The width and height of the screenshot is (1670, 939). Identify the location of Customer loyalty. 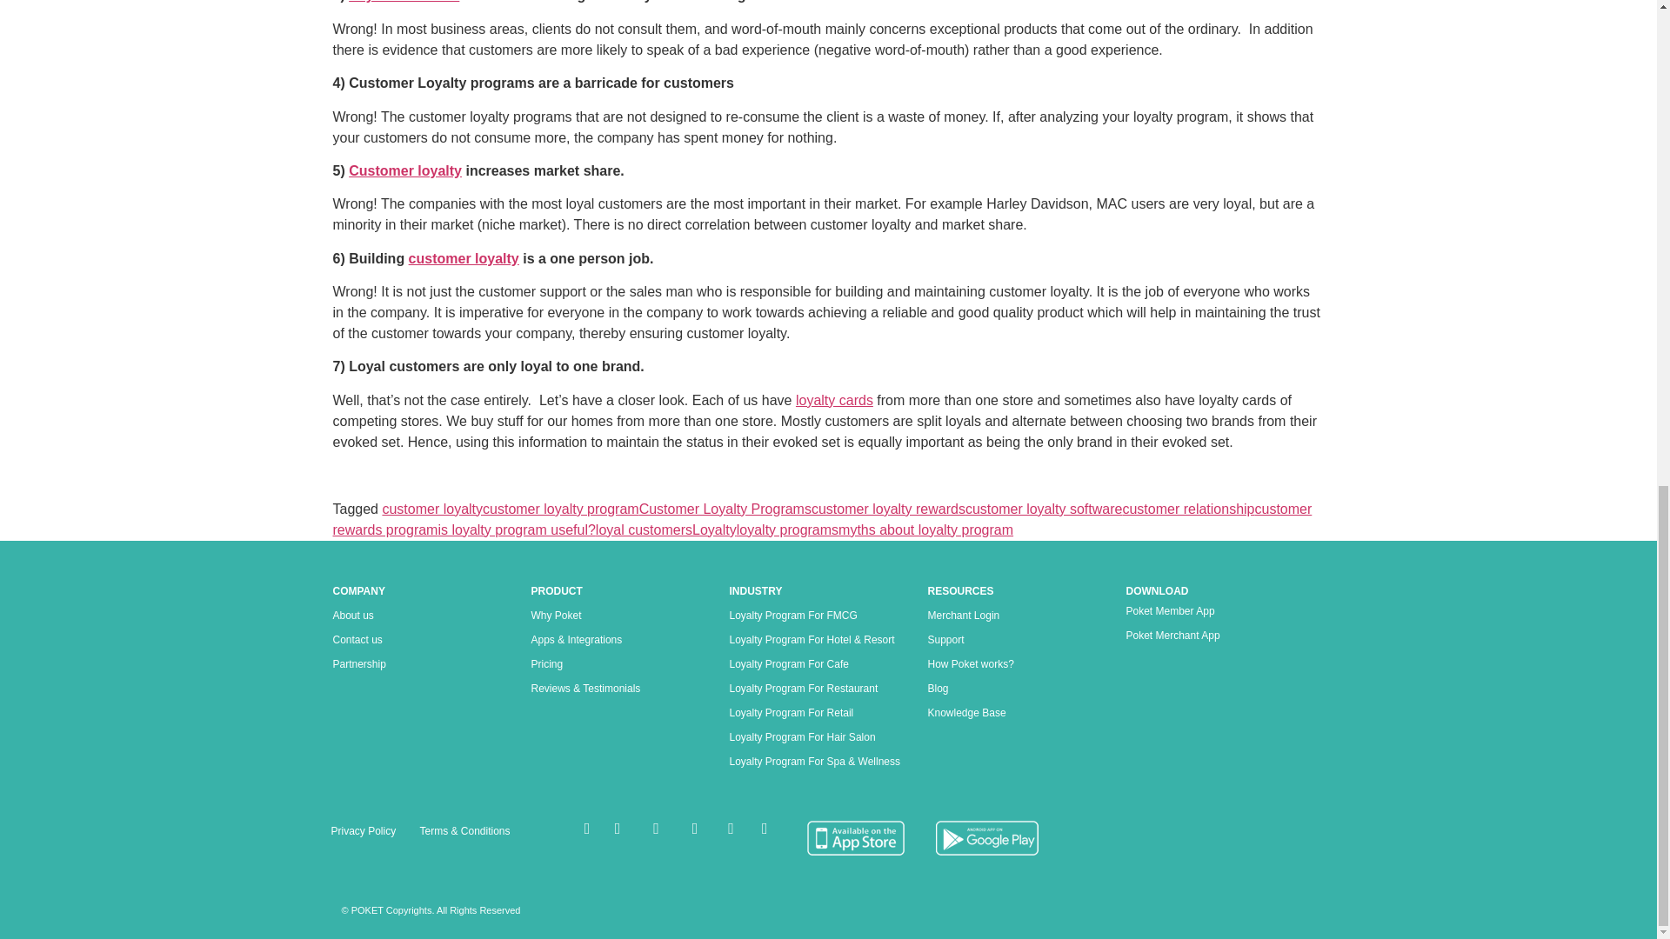
(405, 170).